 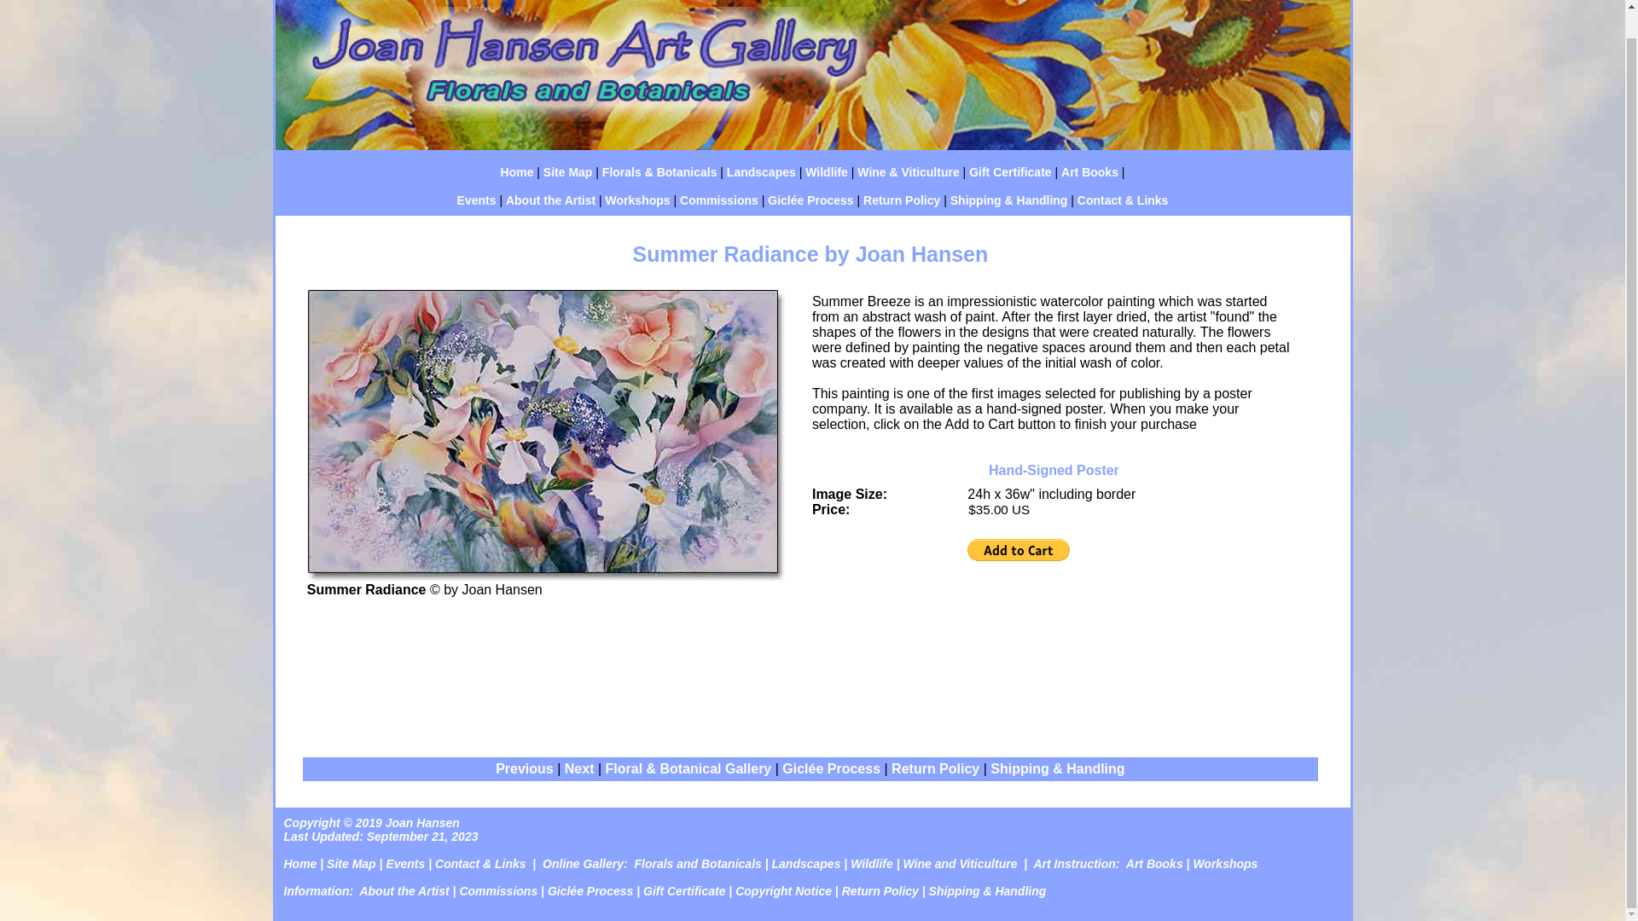 I want to click on Wildlife, so click(x=827, y=172).